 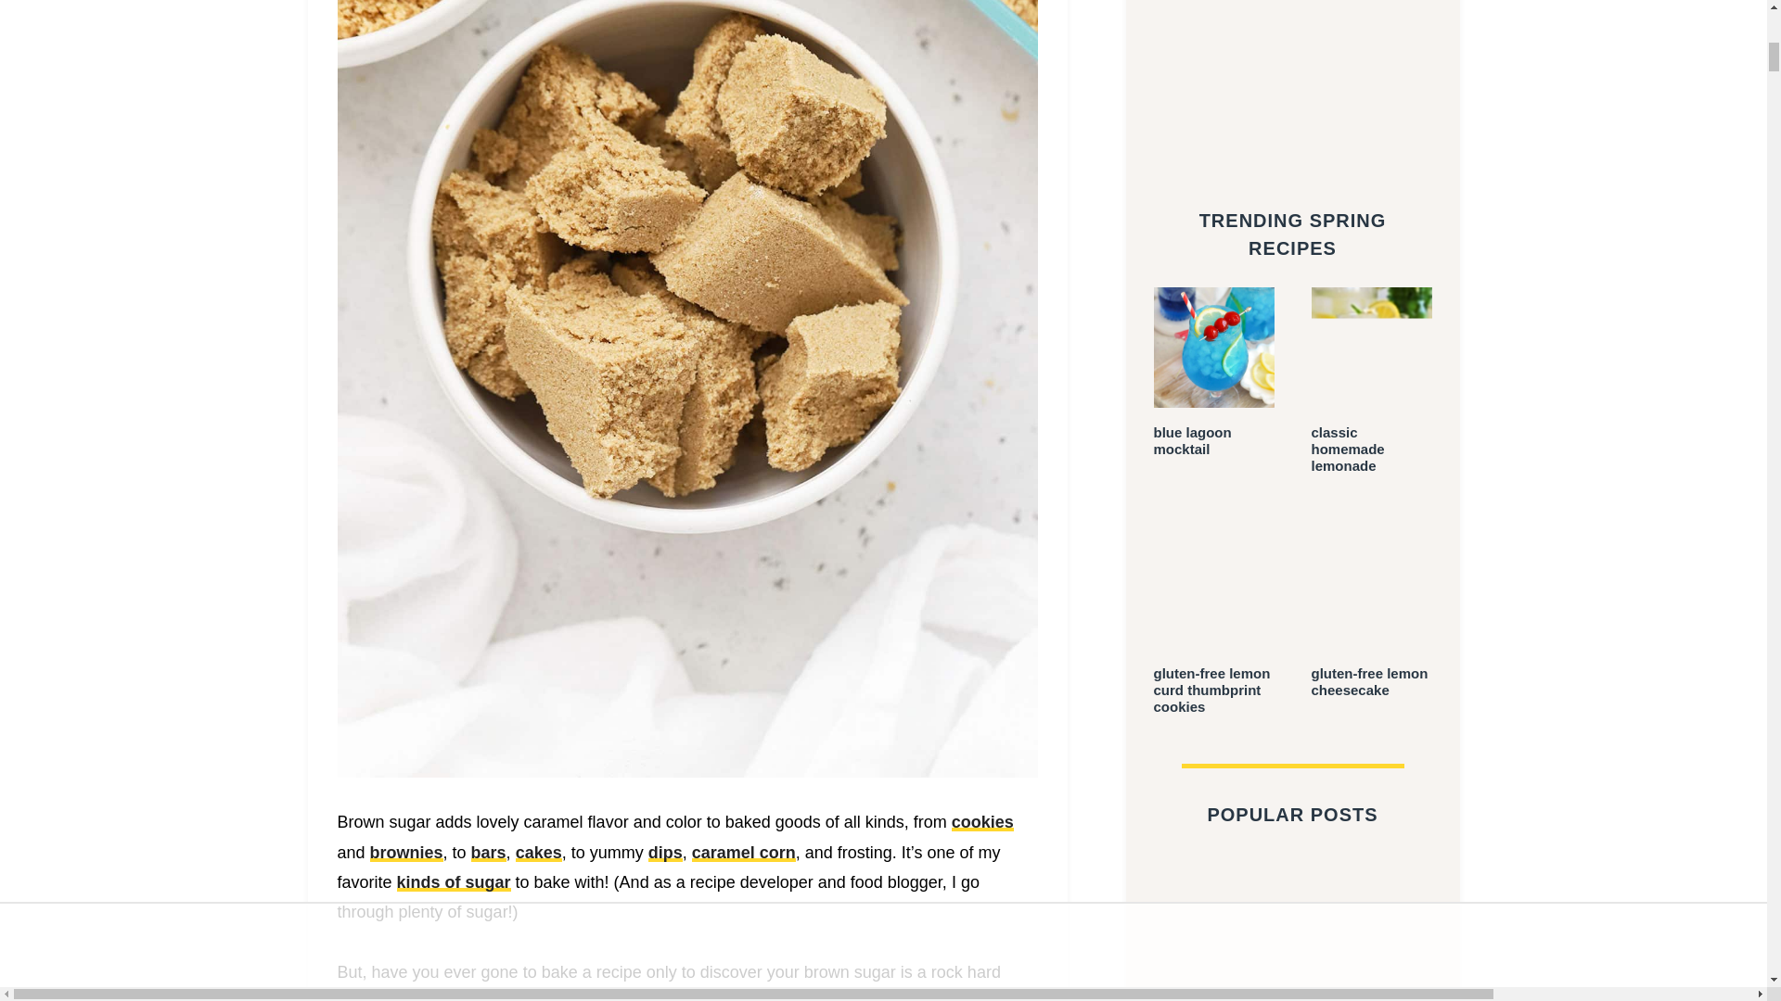 What do you see at coordinates (744, 853) in the screenshot?
I see `caramel corn` at bounding box center [744, 853].